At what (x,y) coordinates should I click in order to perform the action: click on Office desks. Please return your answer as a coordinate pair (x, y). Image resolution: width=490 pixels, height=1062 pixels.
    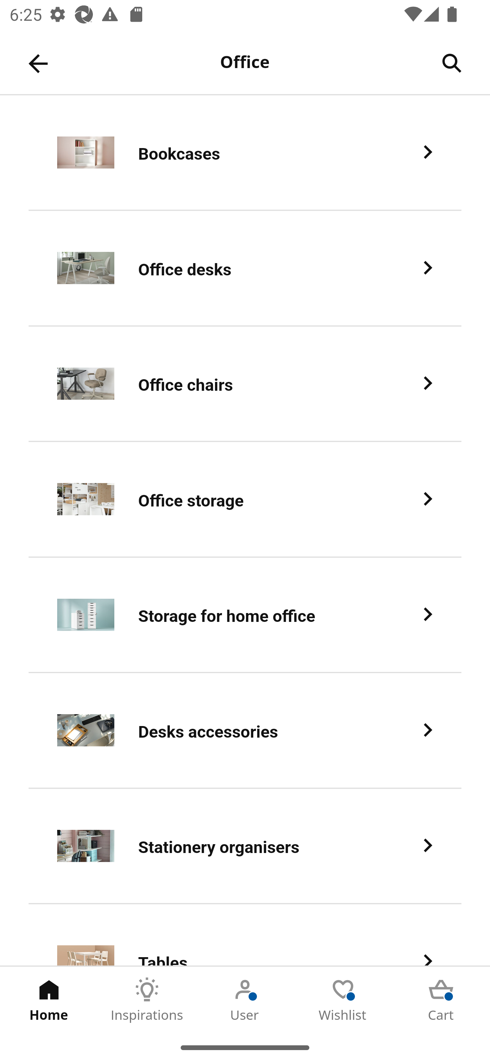
    Looking at the image, I should click on (245, 268).